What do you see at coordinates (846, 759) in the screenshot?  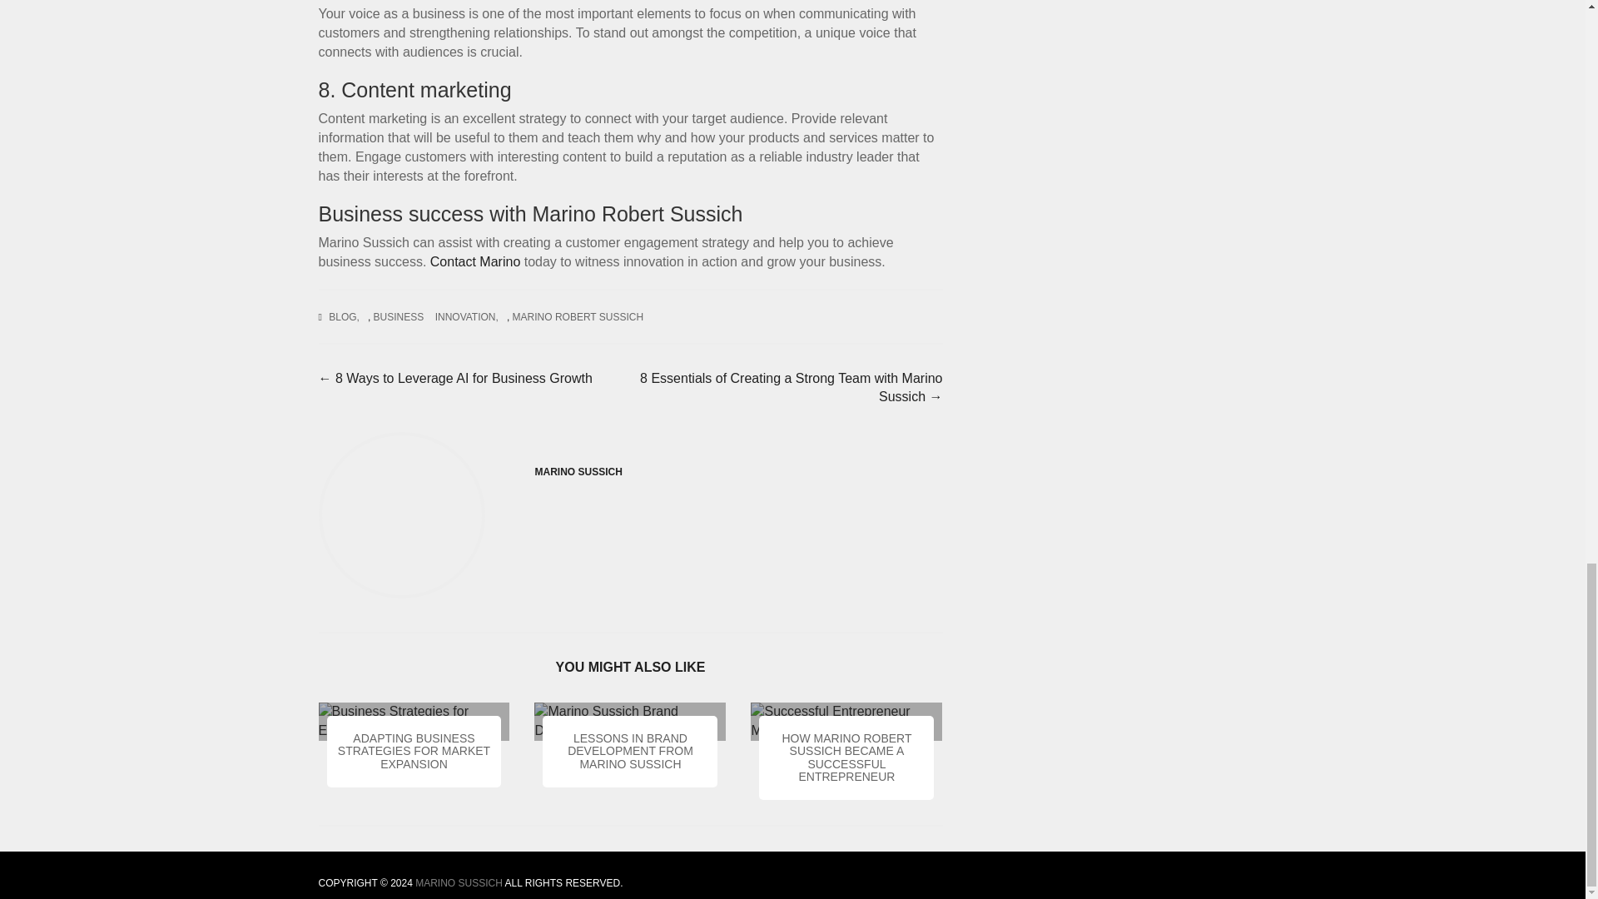 I see `HOW MARINO ROBERT SUSSICH BECAME A SUCCESSFUL ENTREPRENEUR` at bounding box center [846, 759].